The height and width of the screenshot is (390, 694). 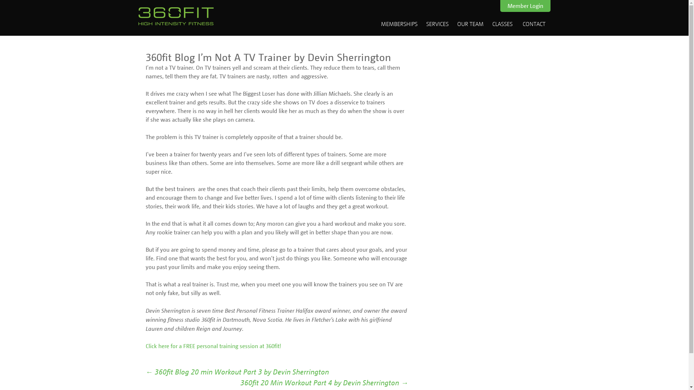 I want to click on SERVICES, so click(x=437, y=24).